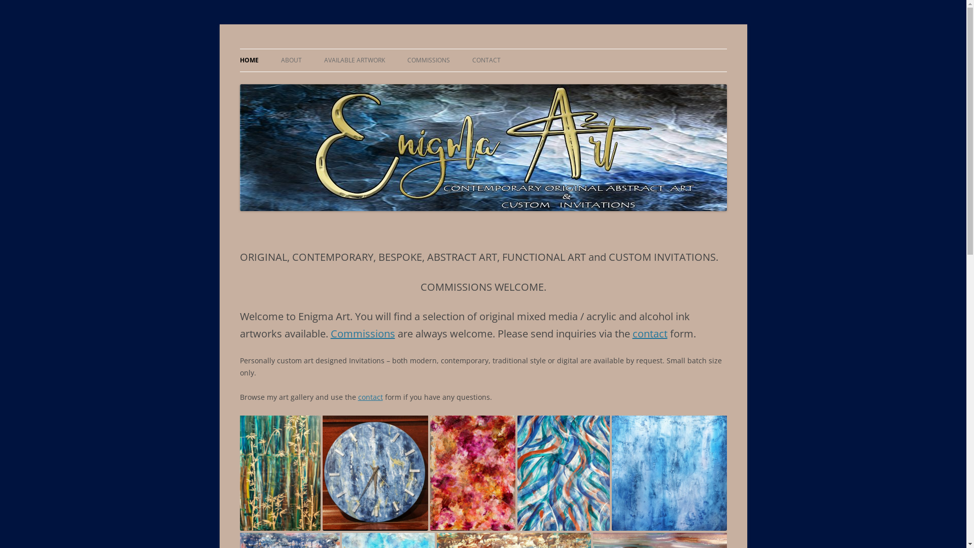  What do you see at coordinates (374, 82) in the screenshot?
I see `ALCOHOL INK ART` at bounding box center [374, 82].